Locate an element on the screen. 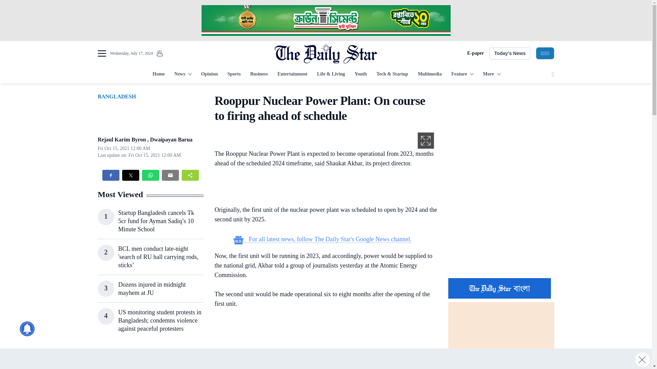  News is located at coordinates (183, 74).